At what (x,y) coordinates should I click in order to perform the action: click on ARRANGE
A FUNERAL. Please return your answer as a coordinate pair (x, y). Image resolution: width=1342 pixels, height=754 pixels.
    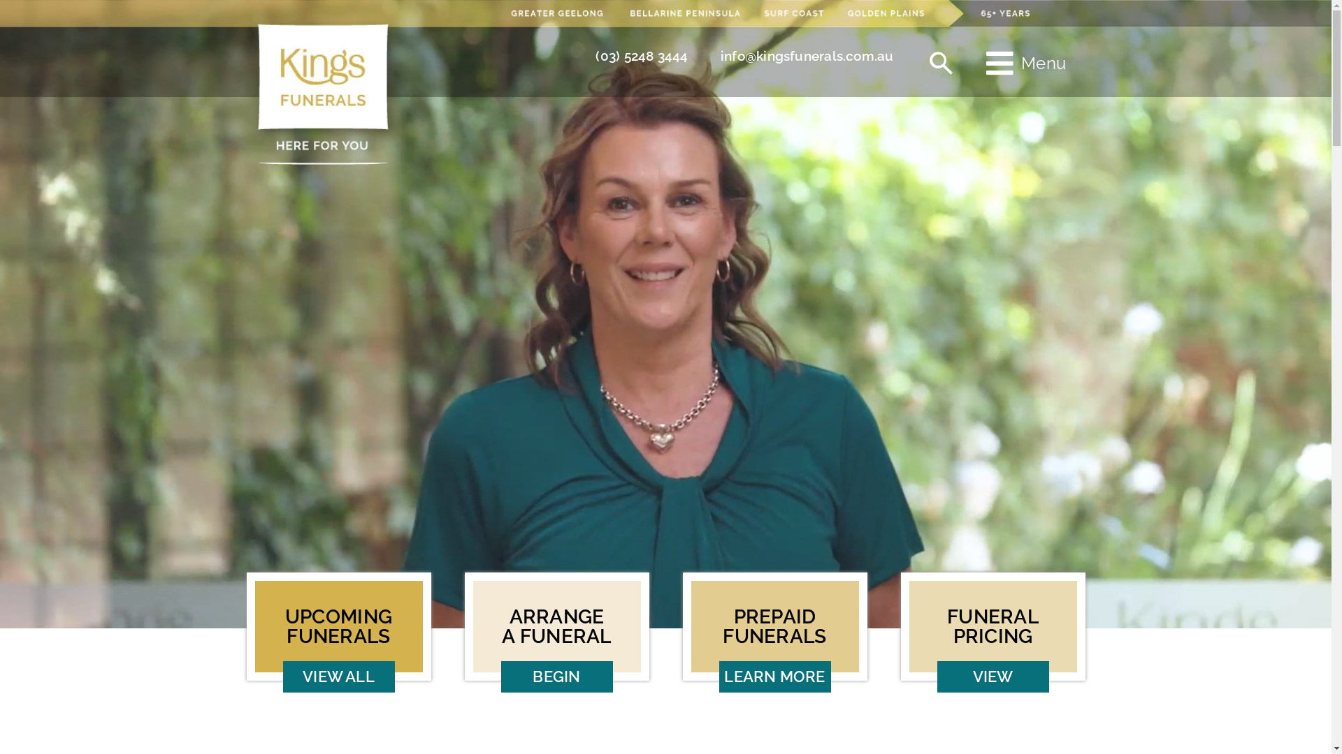
    Looking at the image, I should click on (556, 627).